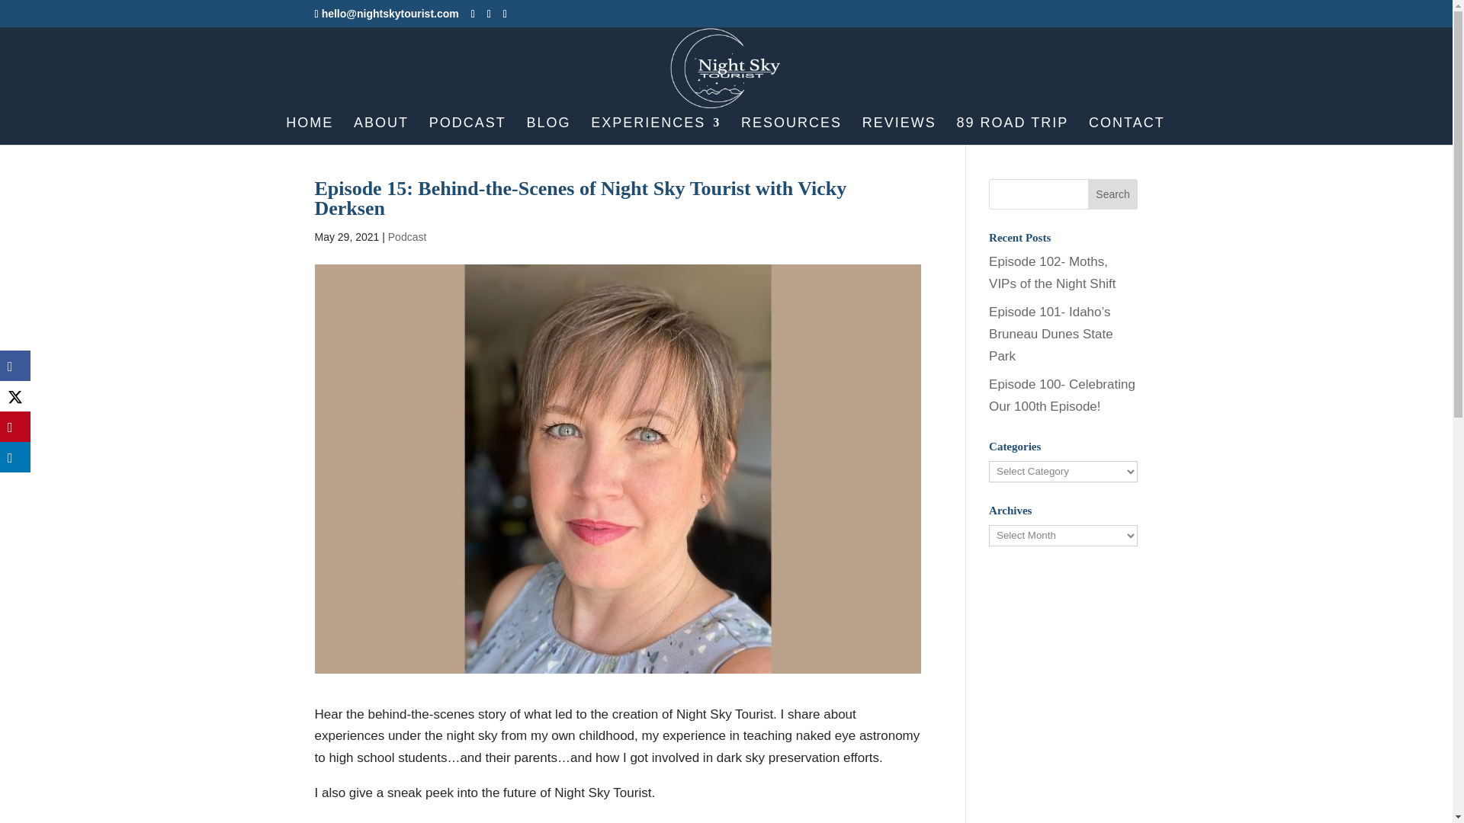  What do you see at coordinates (791, 131) in the screenshot?
I see `RESOURCES` at bounding box center [791, 131].